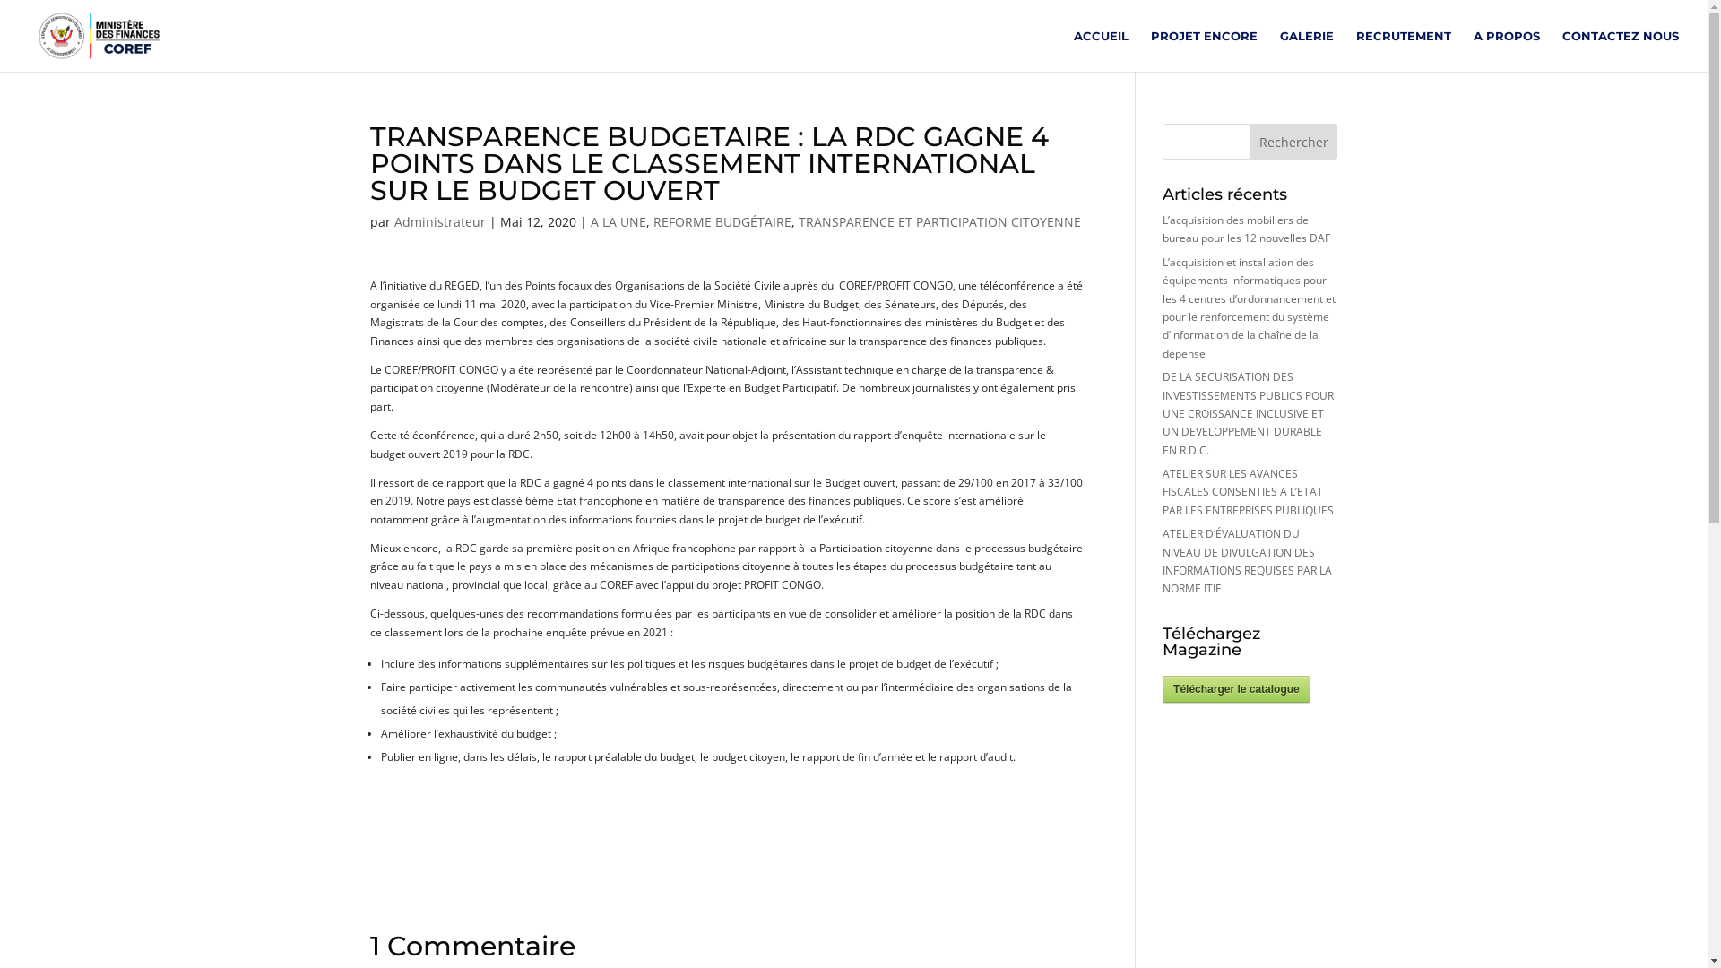  What do you see at coordinates (618, 222) in the screenshot?
I see `A LA UNE` at bounding box center [618, 222].